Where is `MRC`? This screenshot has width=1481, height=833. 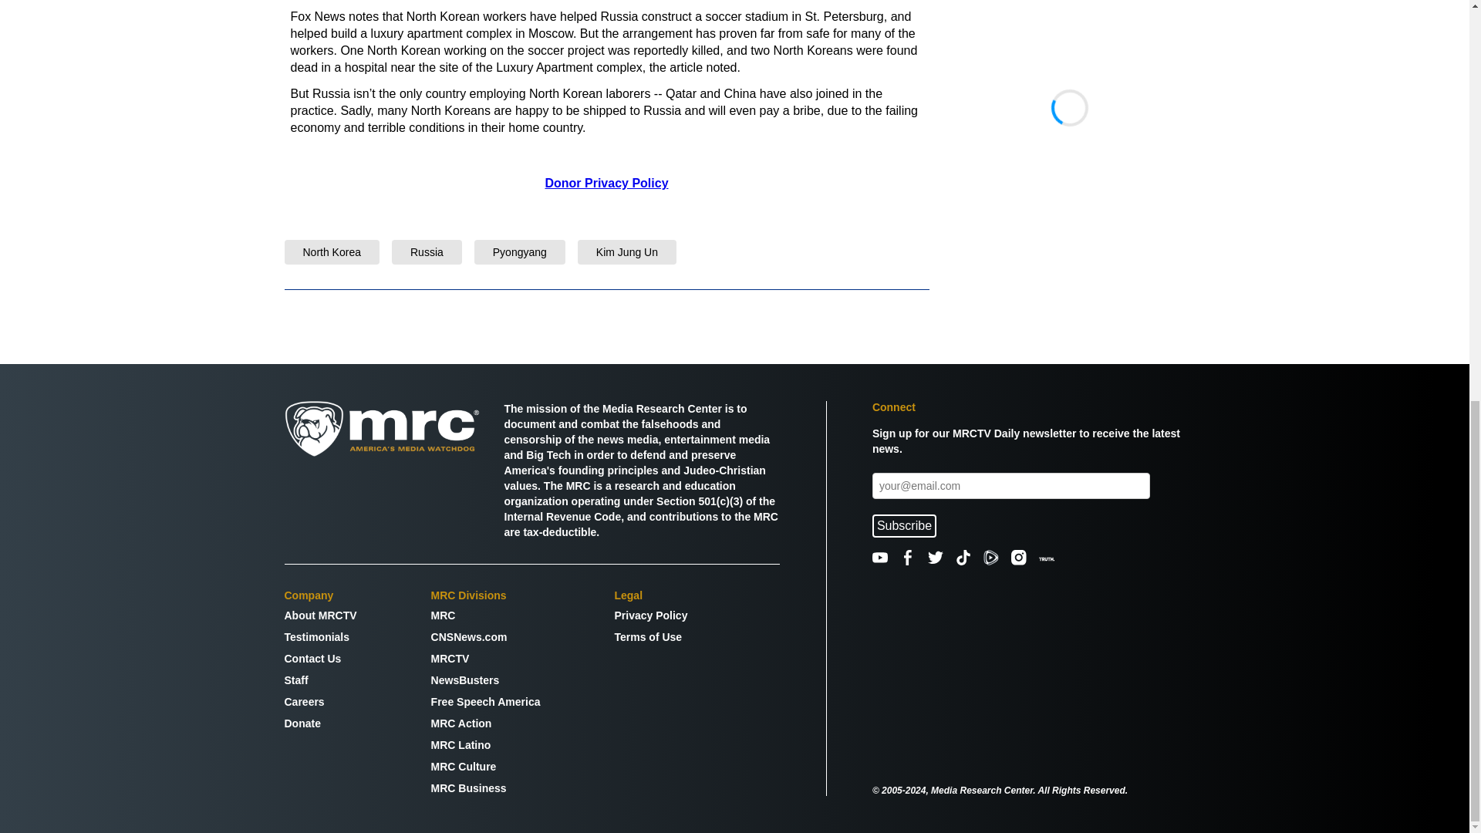
MRC is located at coordinates (485, 615).